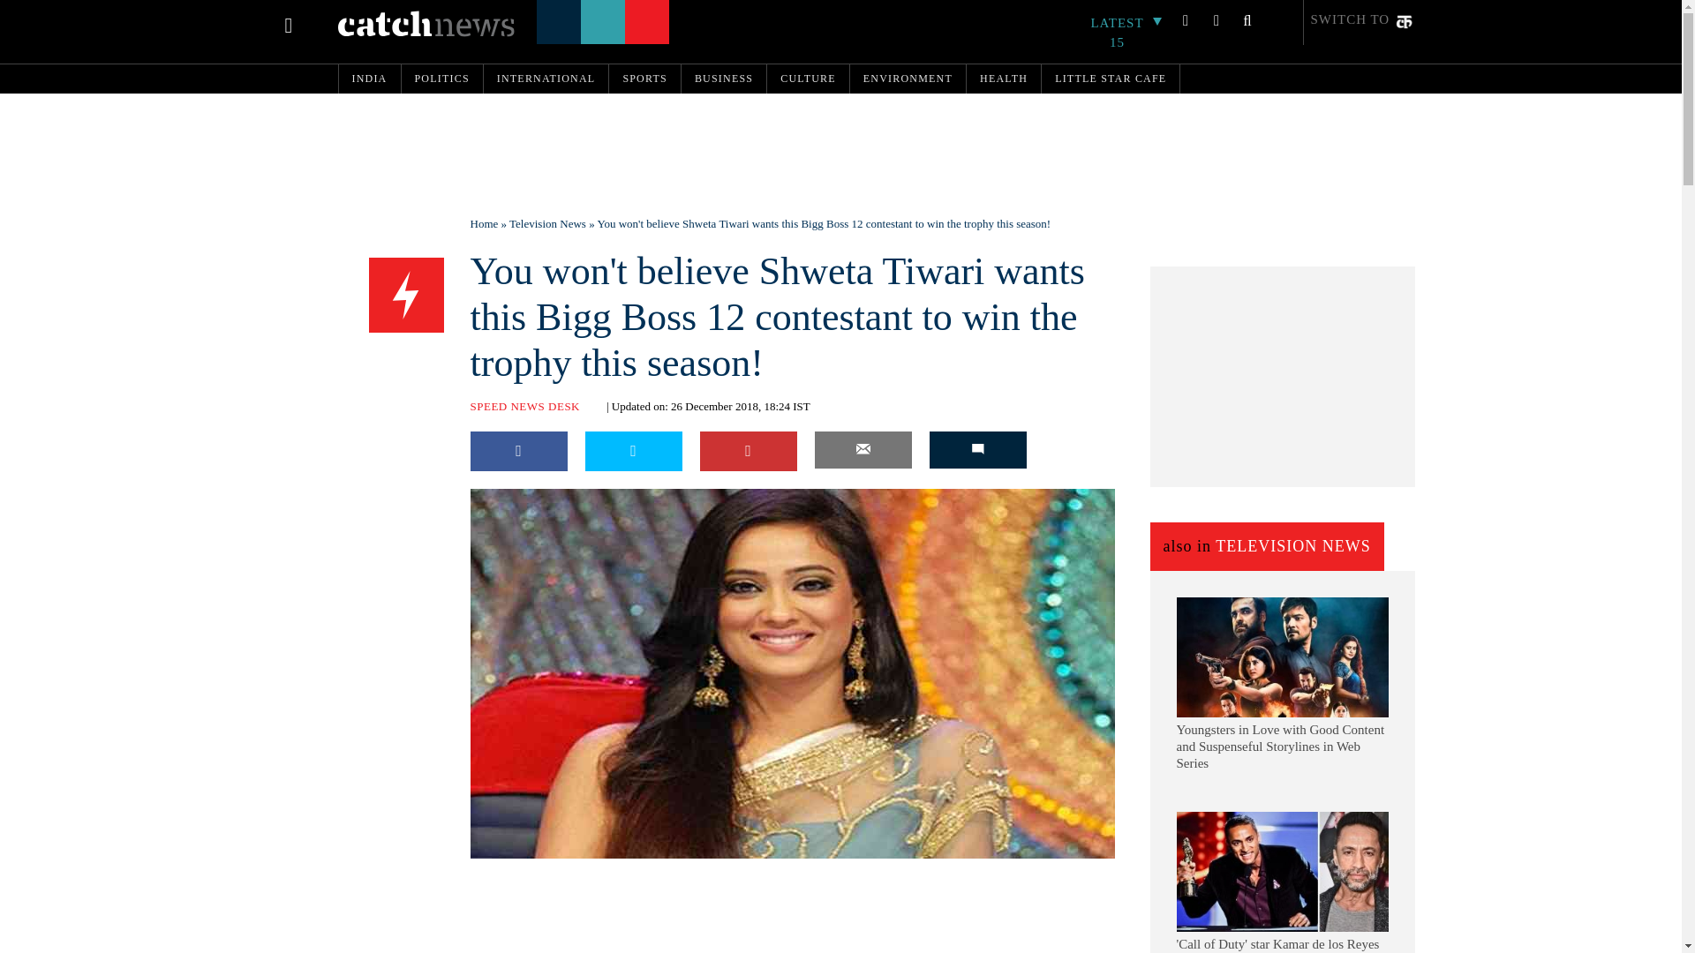 This screenshot has height=953, width=1695. I want to click on LATEST 15, so click(1126, 33).